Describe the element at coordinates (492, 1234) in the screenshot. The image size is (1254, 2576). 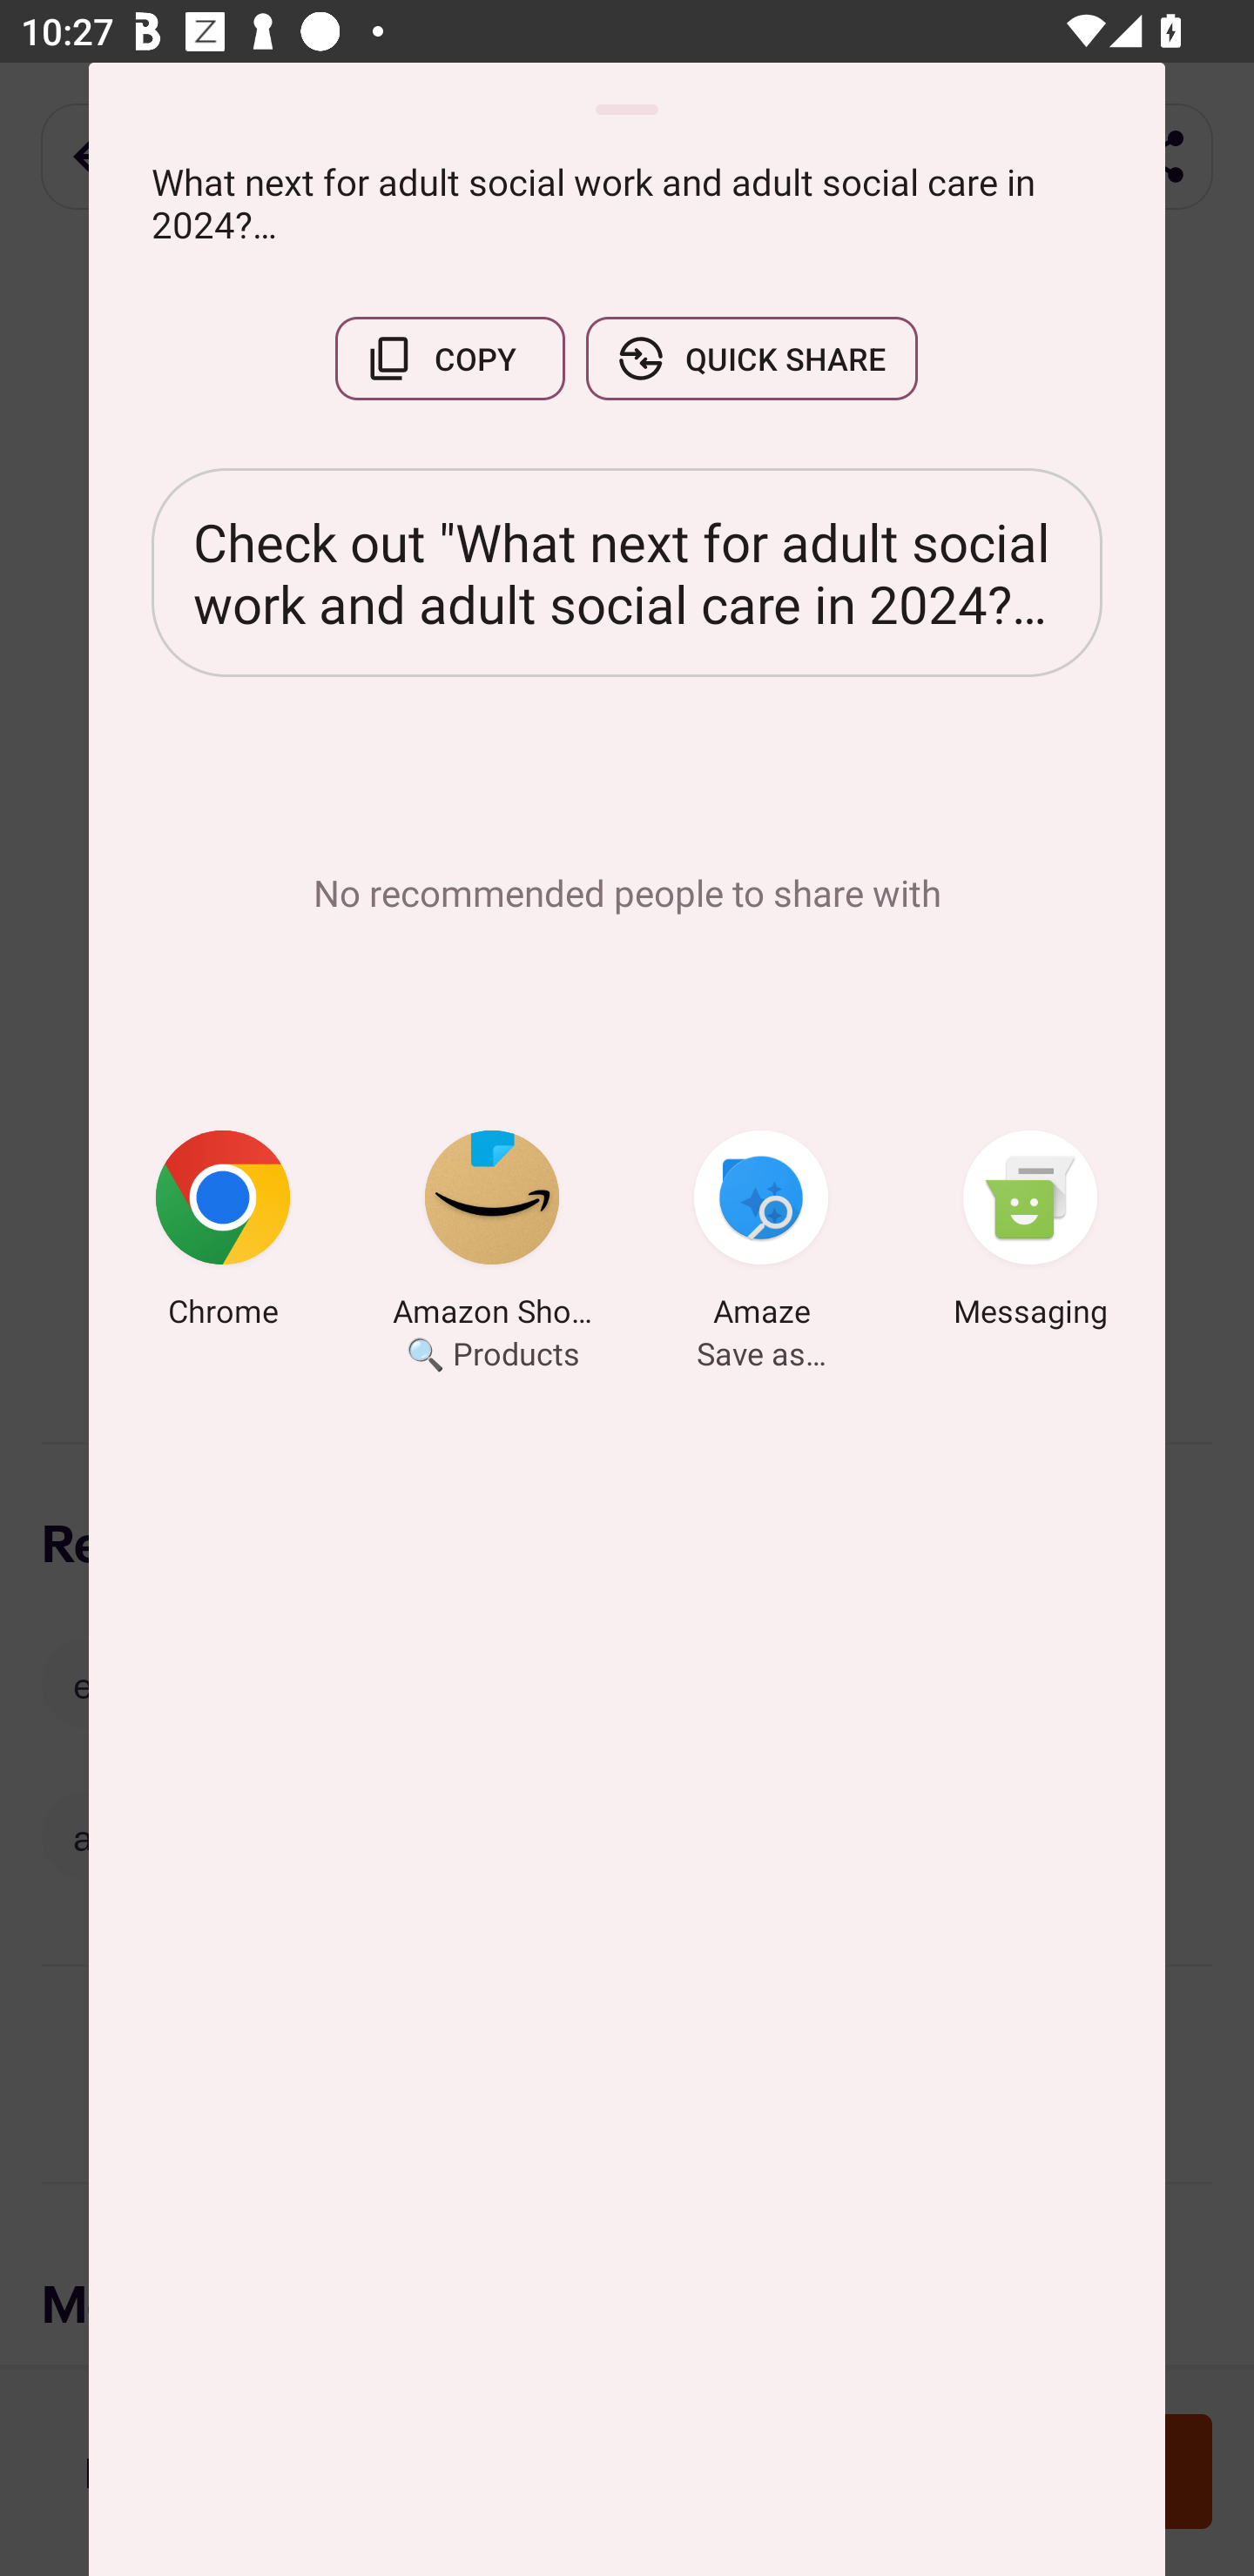
I see `Amazon Shopping 🔍 Products` at that location.